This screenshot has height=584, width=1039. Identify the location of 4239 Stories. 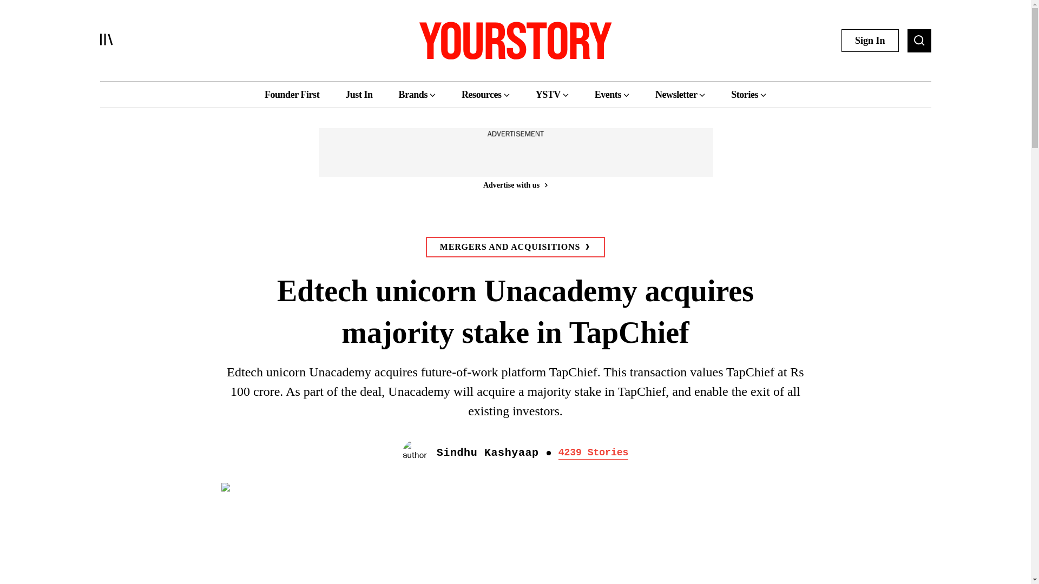
(593, 453).